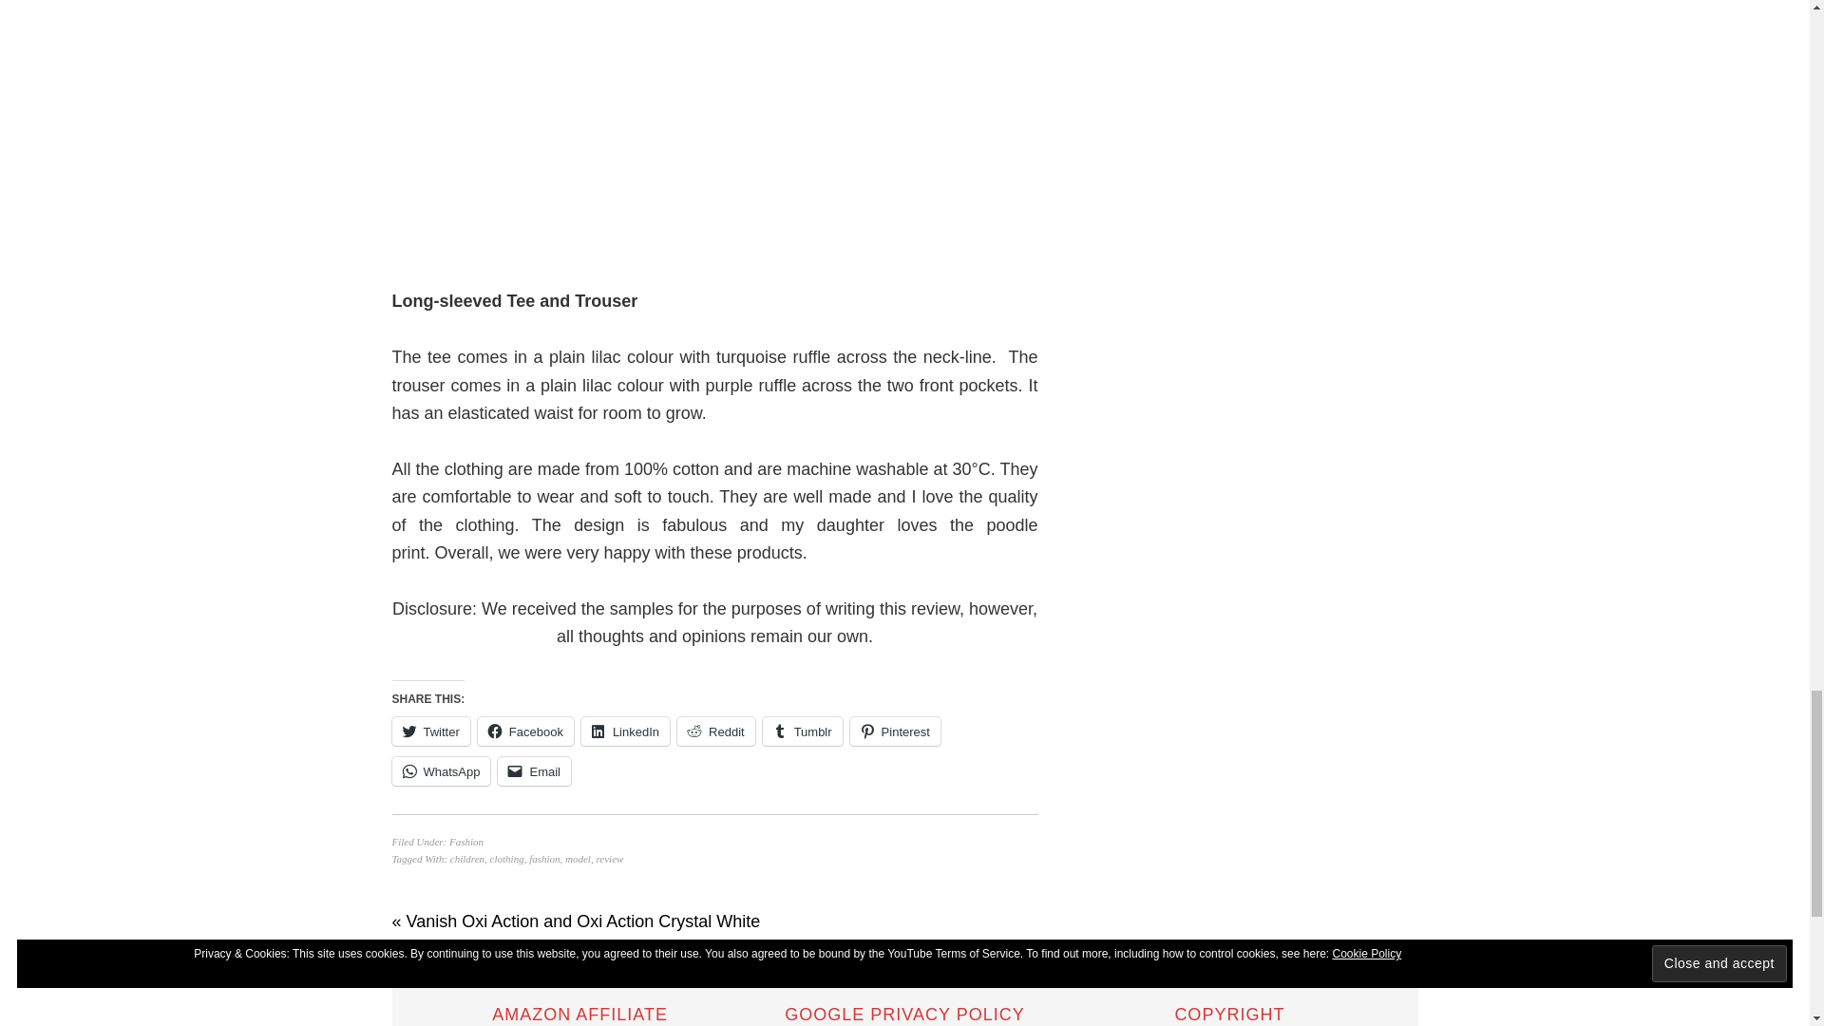 This screenshot has width=1824, height=1026. What do you see at coordinates (429, 731) in the screenshot?
I see `Click to share on Twitter` at bounding box center [429, 731].